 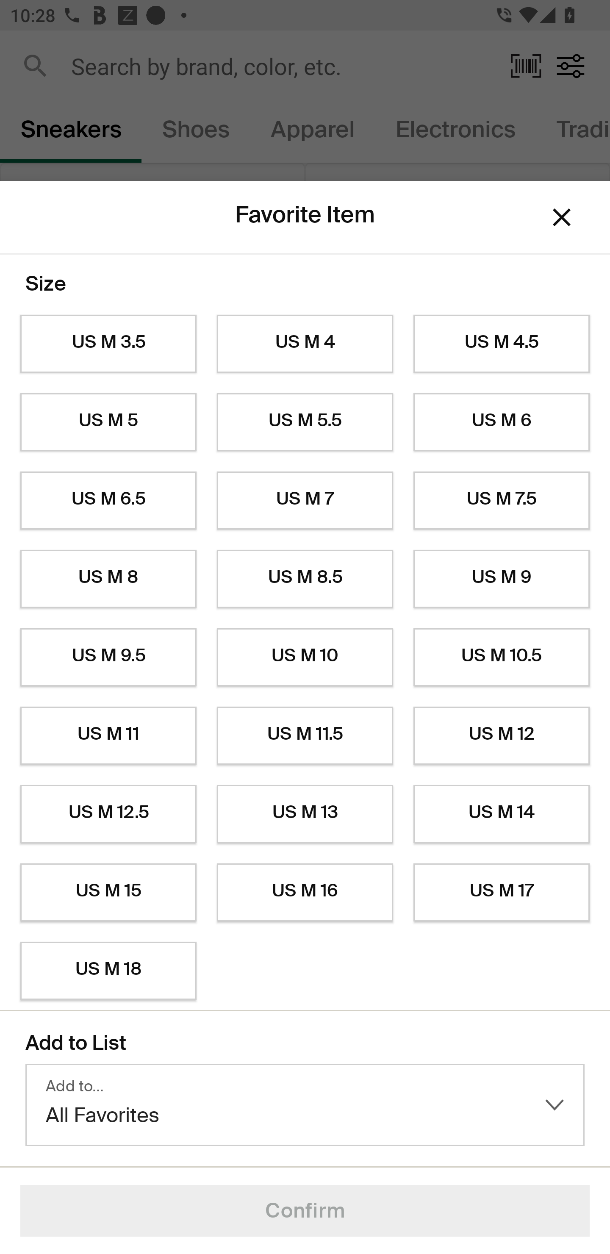 What do you see at coordinates (502, 893) in the screenshot?
I see `US M 17` at bounding box center [502, 893].